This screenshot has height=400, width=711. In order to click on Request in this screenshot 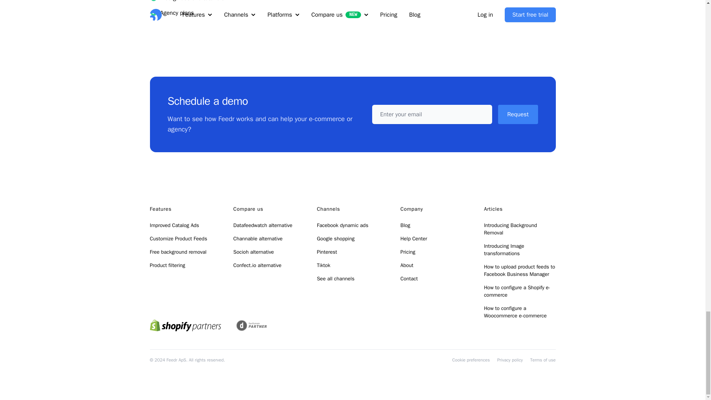, I will do `click(518, 114)`.